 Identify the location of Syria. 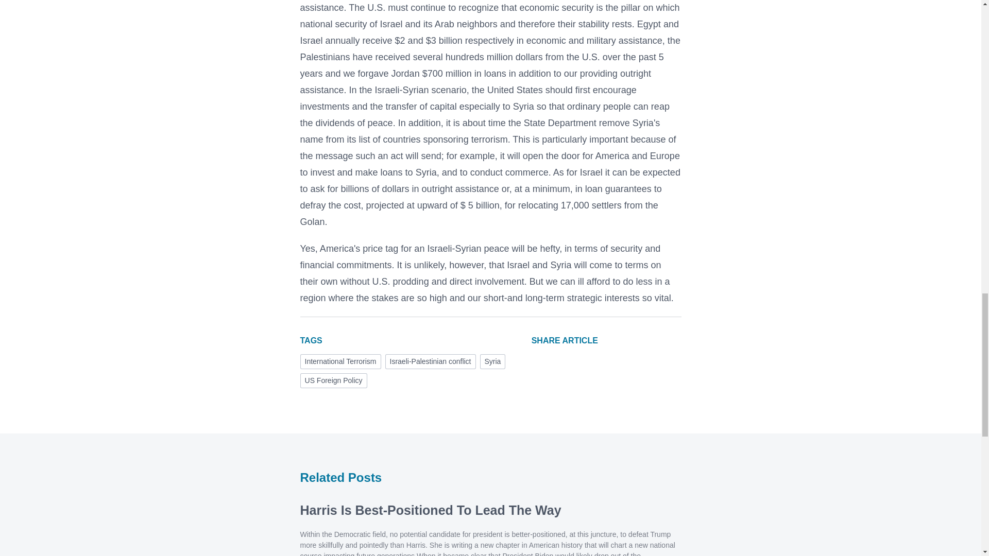
(492, 361).